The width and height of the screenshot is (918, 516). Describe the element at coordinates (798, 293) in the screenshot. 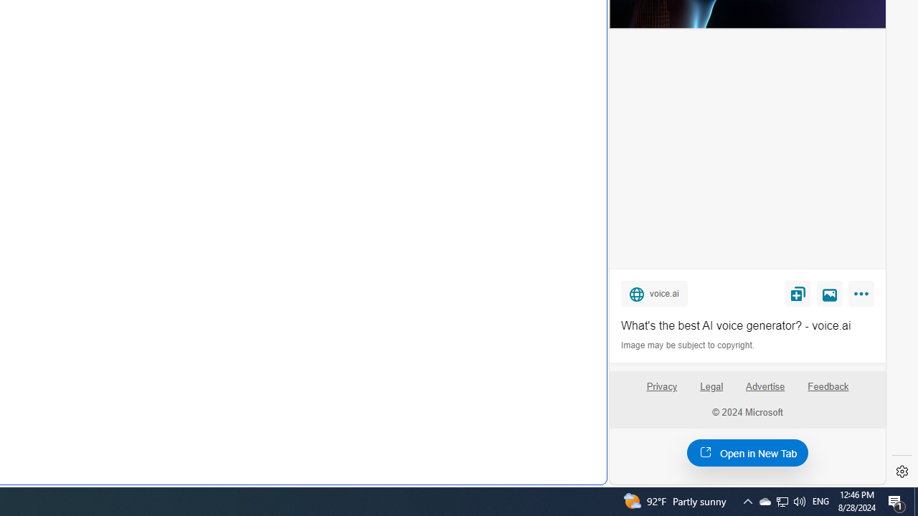

I see `Save` at that location.